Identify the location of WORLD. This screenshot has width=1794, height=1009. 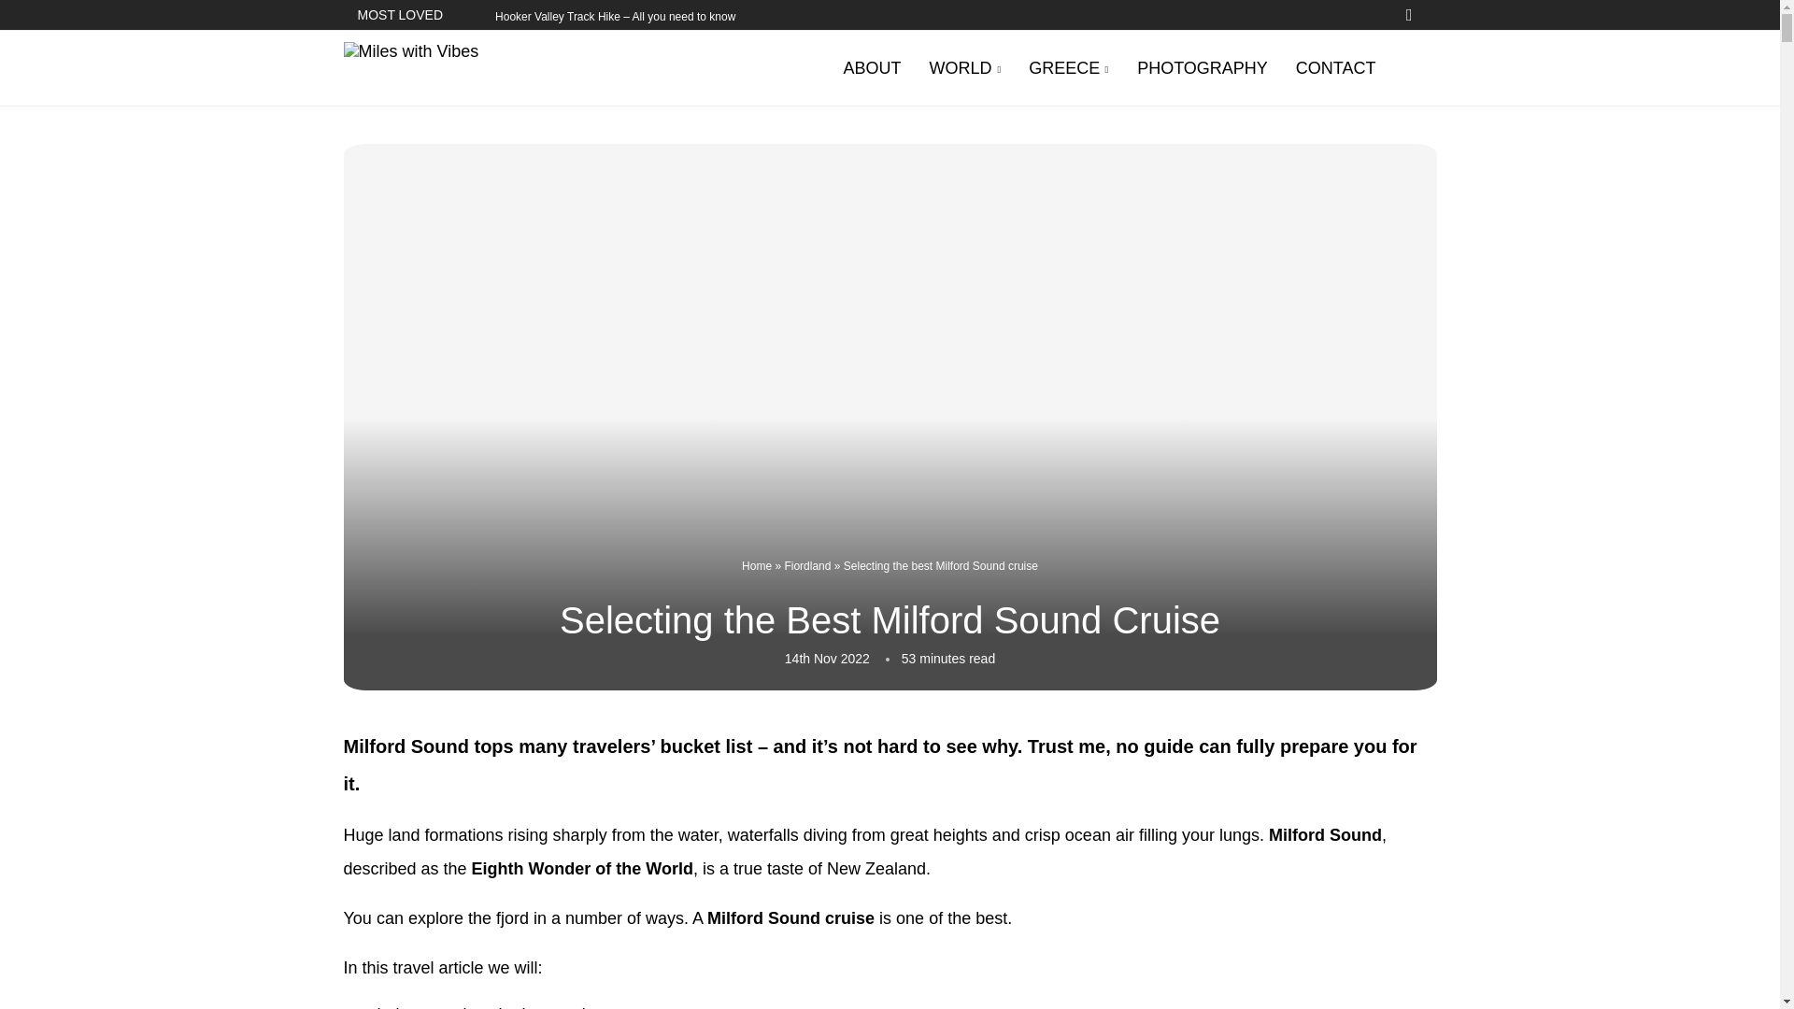
(964, 69).